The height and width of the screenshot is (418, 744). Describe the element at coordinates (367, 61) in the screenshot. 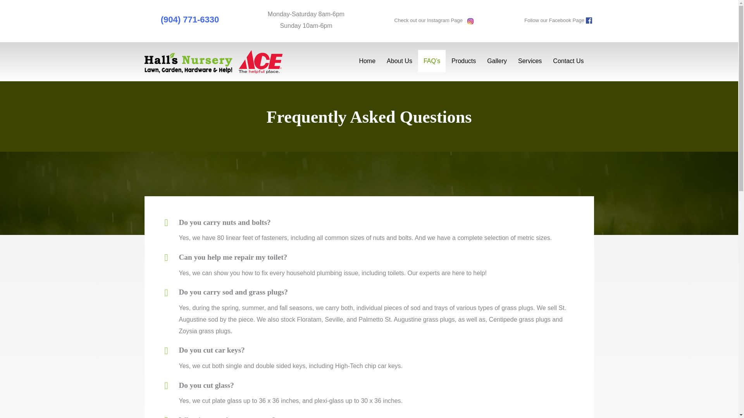

I see `Home` at that location.